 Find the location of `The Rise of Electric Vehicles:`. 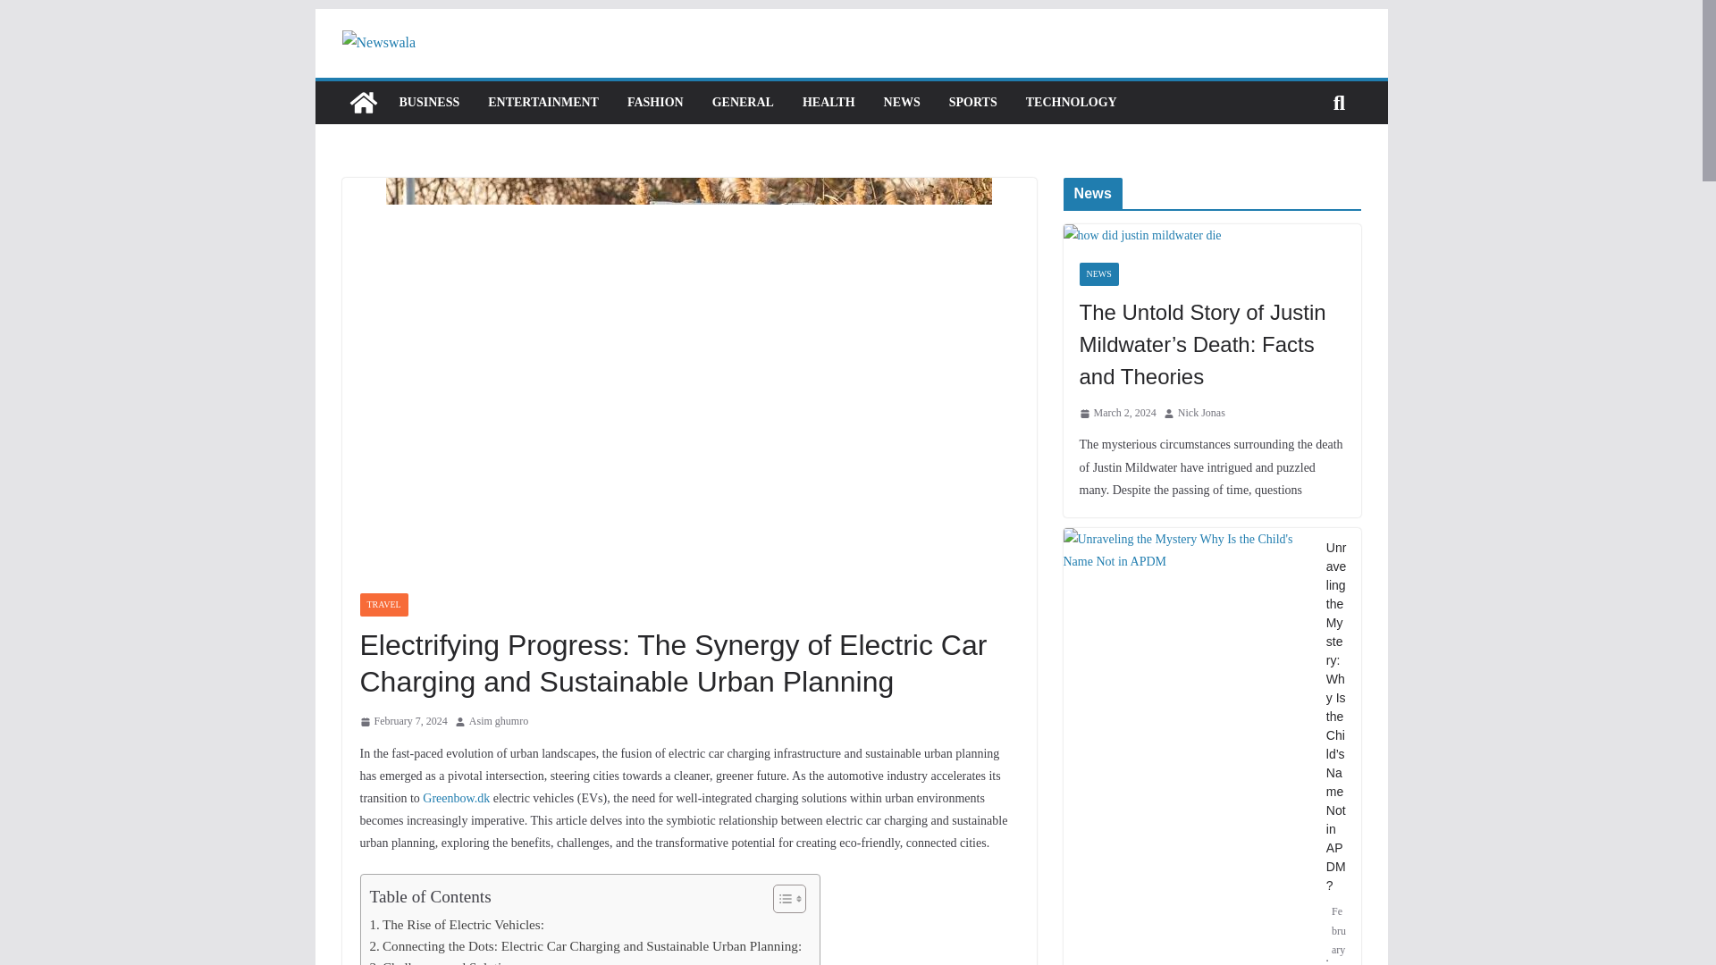

The Rise of Electric Vehicles: is located at coordinates (457, 924).